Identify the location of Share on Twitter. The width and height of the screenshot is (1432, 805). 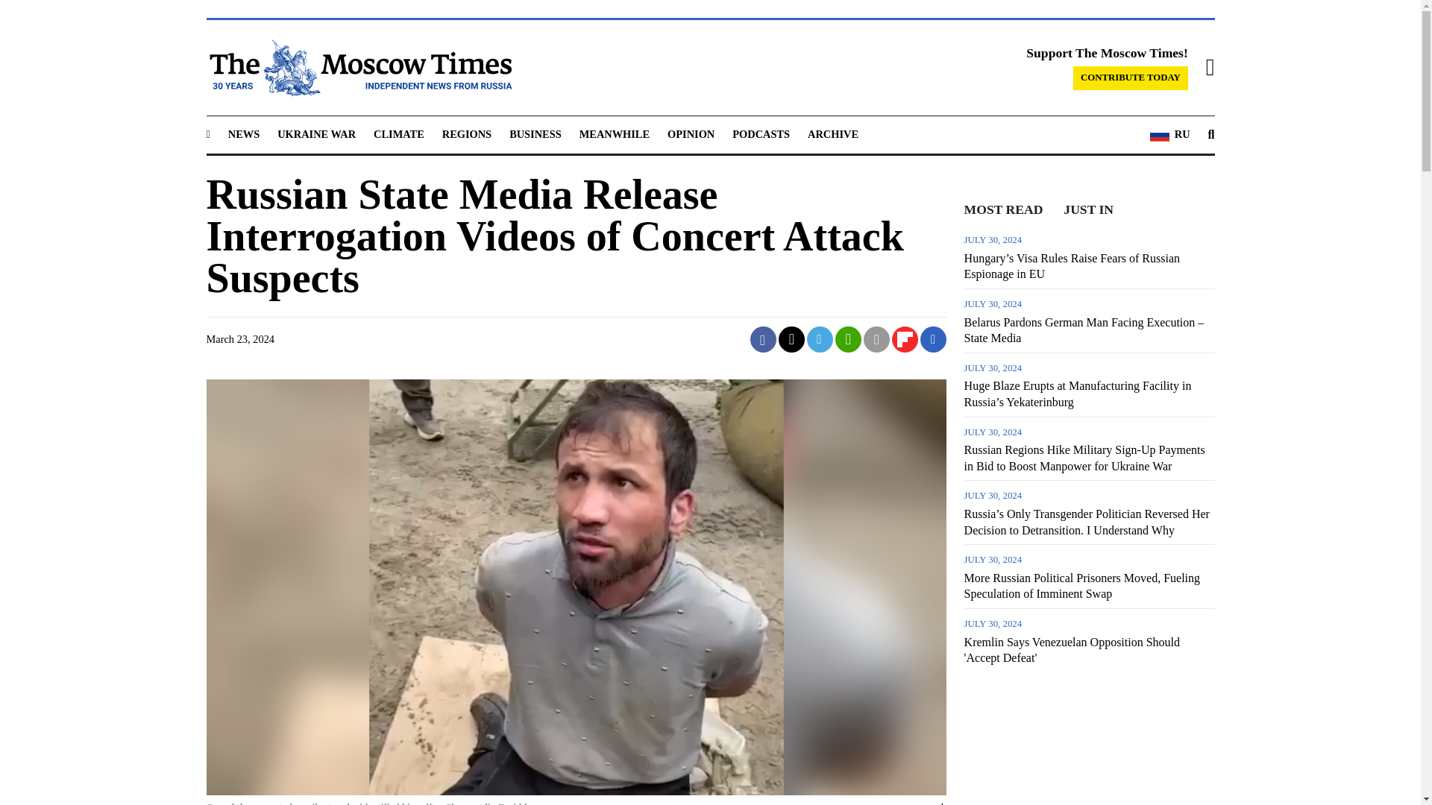
(792, 340).